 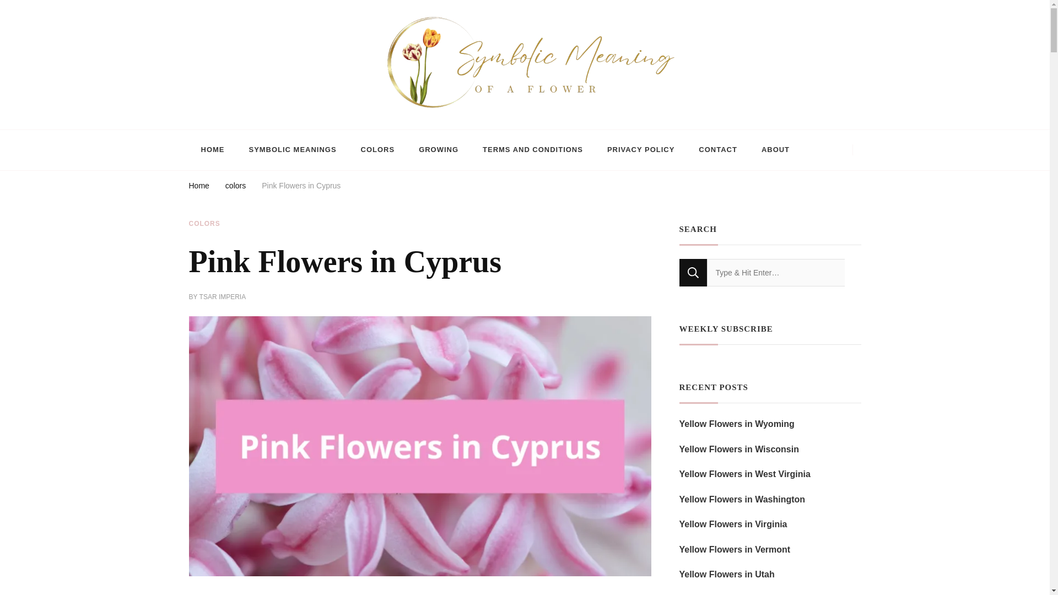 What do you see at coordinates (532, 150) in the screenshot?
I see `TERMS AND CONDITIONS` at bounding box center [532, 150].